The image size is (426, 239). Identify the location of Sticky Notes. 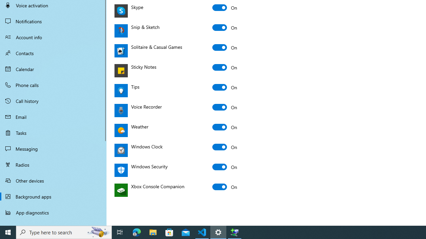
(225, 67).